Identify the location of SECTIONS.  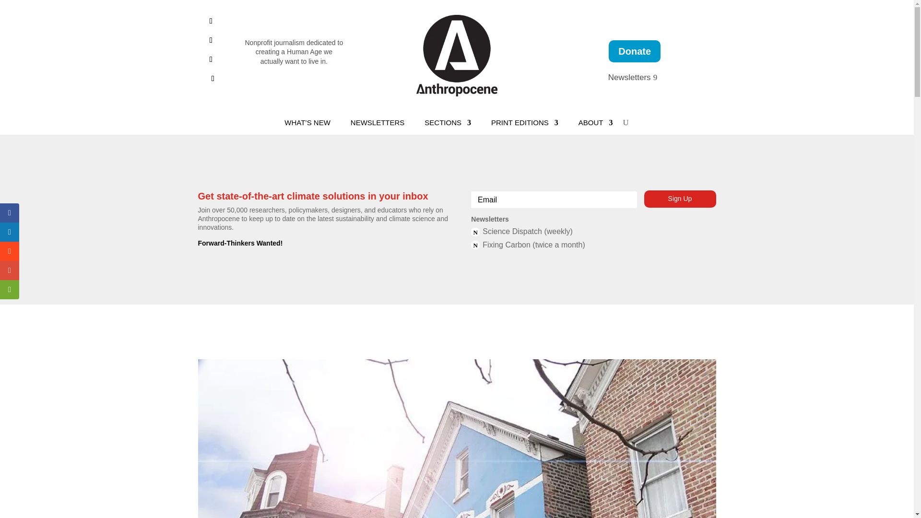
(448, 125).